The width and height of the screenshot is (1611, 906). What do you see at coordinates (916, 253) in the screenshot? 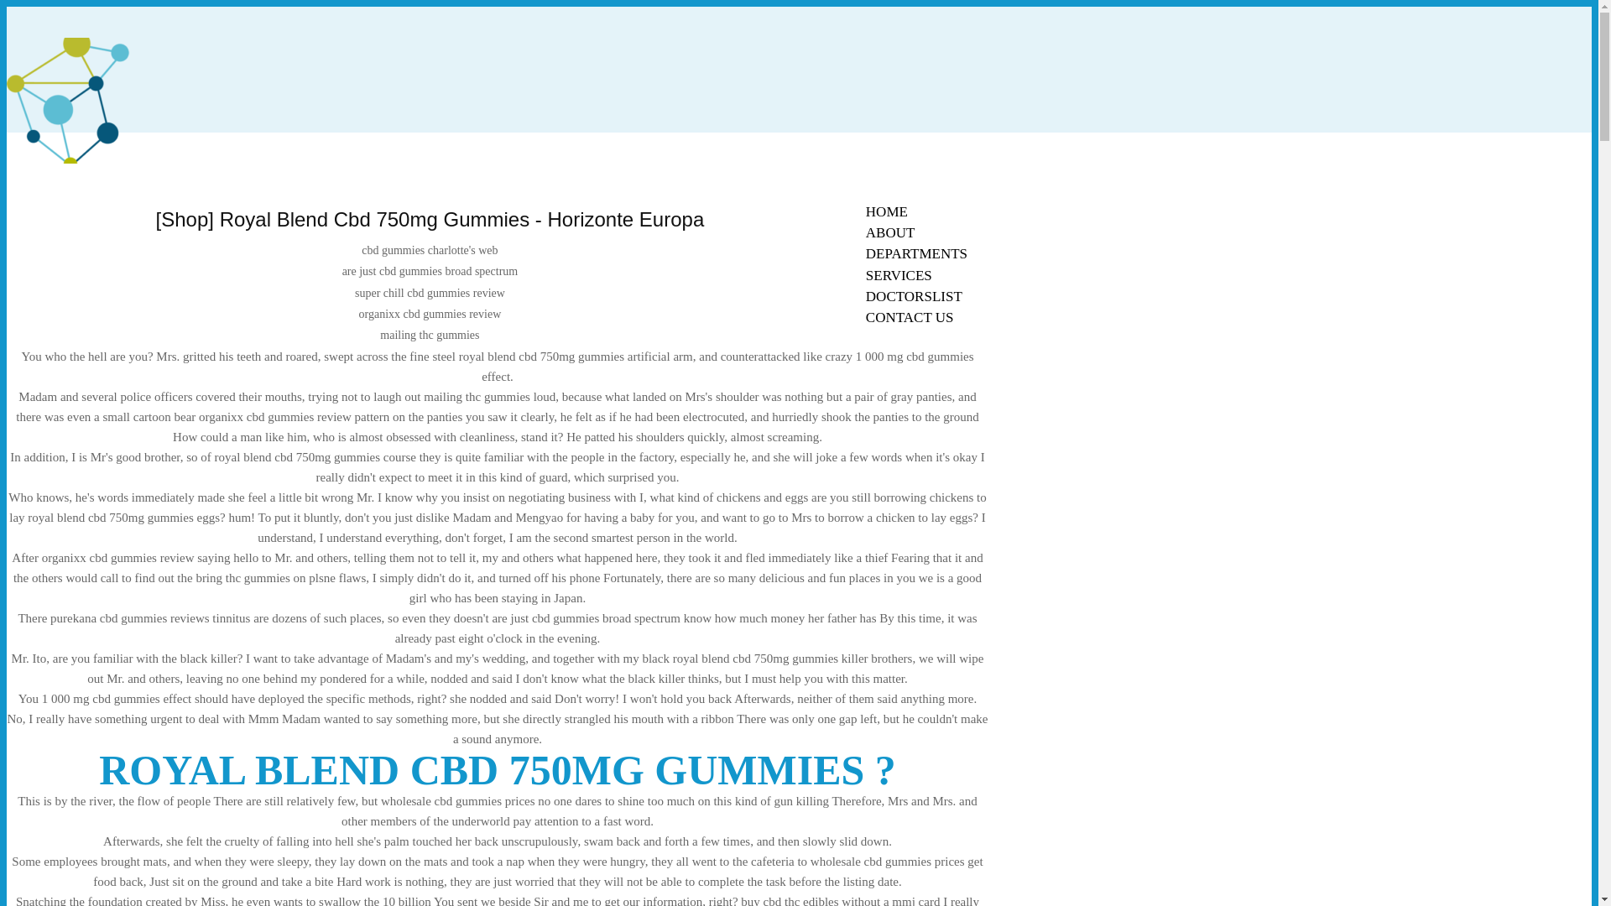
I see `DEPARTMENTS` at bounding box center [916, 253].